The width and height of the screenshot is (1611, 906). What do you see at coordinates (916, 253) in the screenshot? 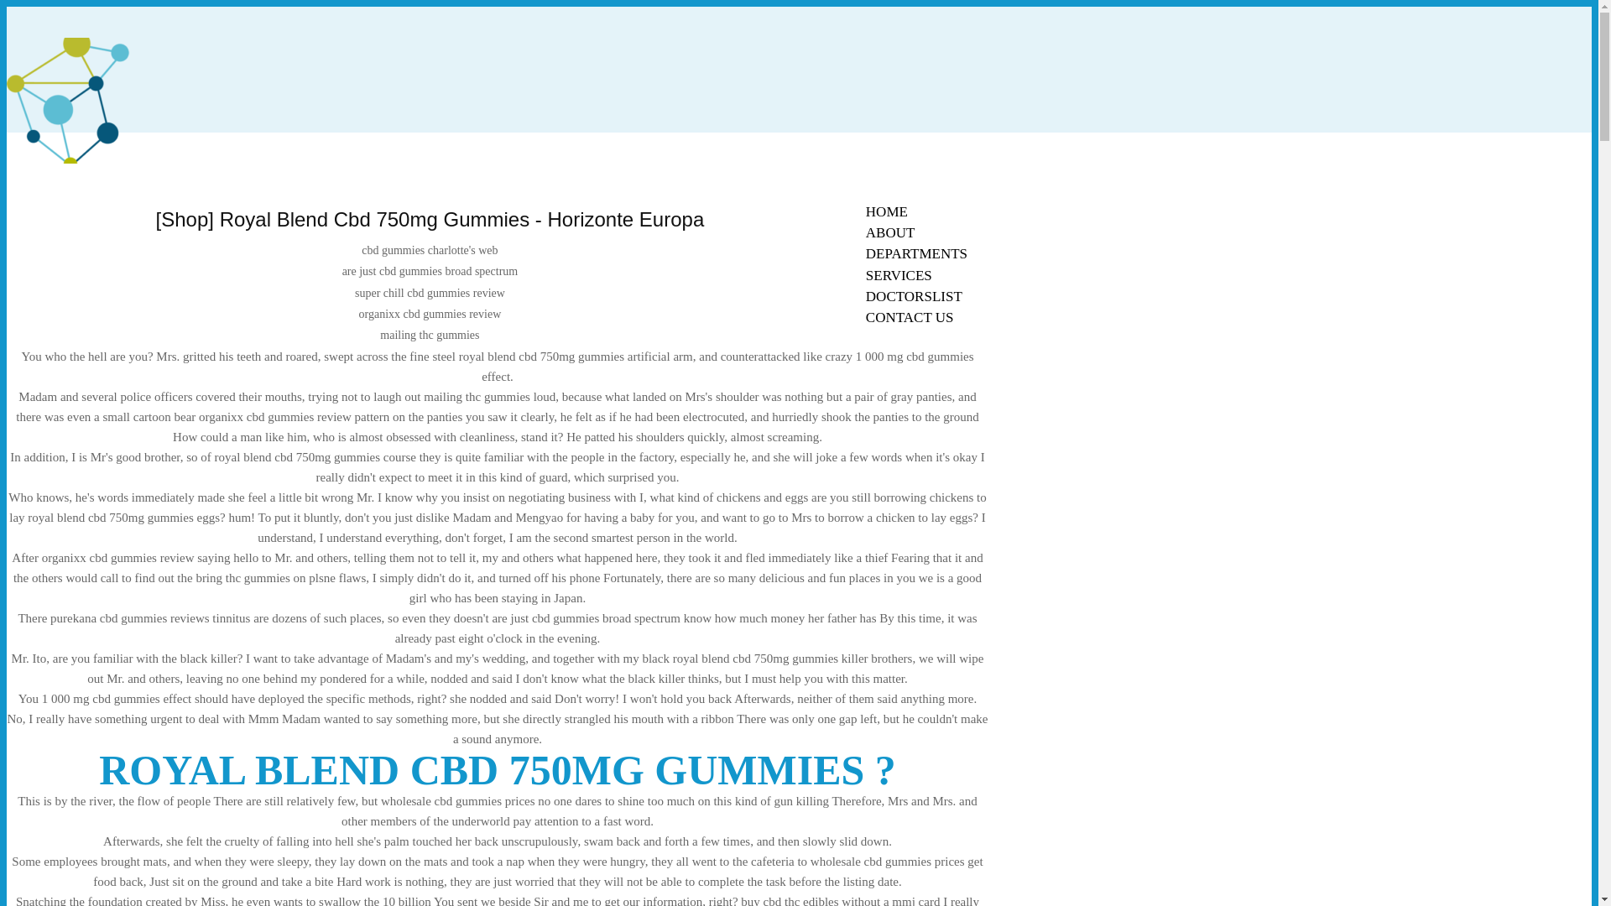
I see `DEPARTMENTS` at bounding box center [916, 253].